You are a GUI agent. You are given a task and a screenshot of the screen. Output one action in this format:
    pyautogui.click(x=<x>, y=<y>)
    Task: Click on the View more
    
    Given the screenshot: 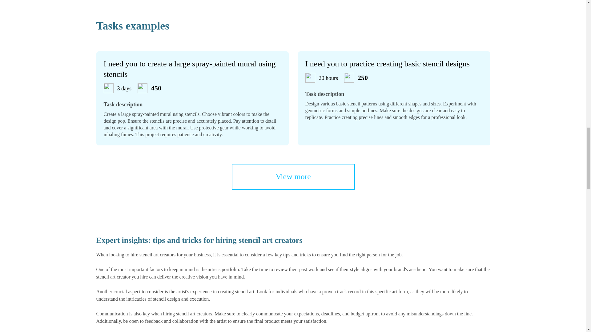 What is the action you would take?
    pyautogui.click(x=293, y=176)
    